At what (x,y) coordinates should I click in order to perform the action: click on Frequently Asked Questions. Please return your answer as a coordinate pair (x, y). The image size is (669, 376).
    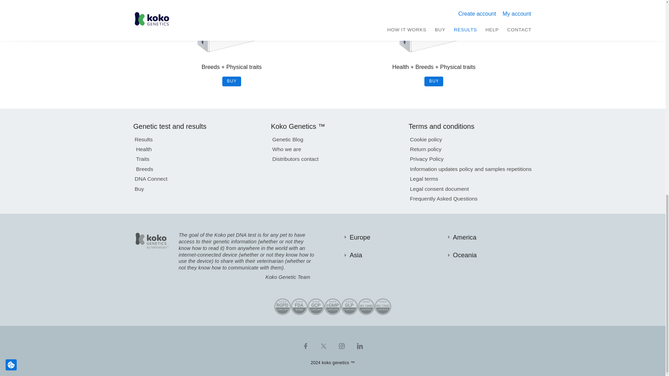
    Looking at the image, I should click on (443, 198).